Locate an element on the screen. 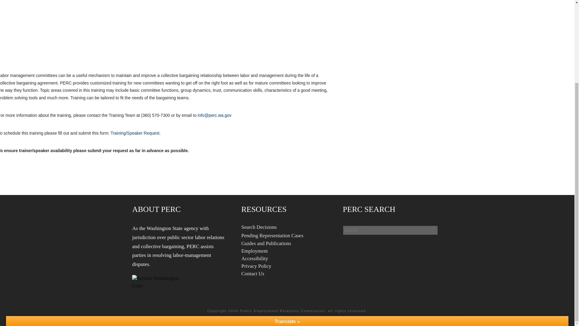  Guides and Publications is located at coordinates (266, 243).